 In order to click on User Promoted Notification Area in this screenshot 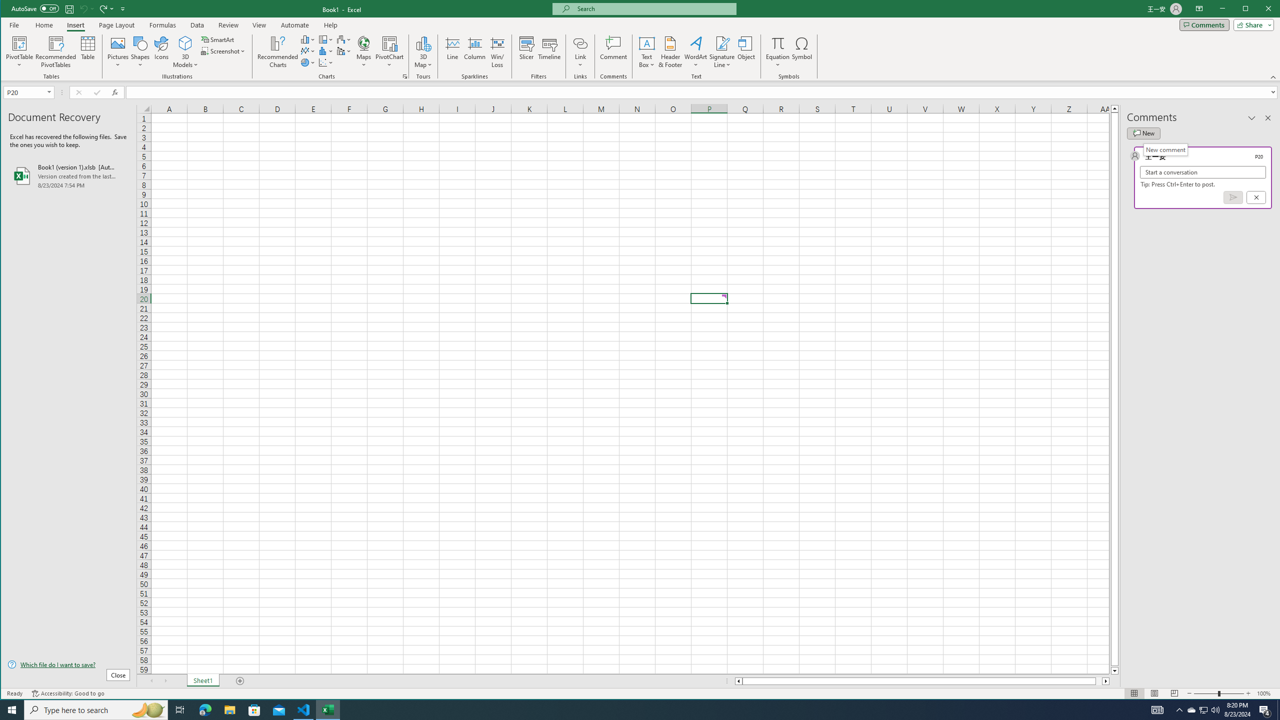, I will do `click(1203, 710)`.